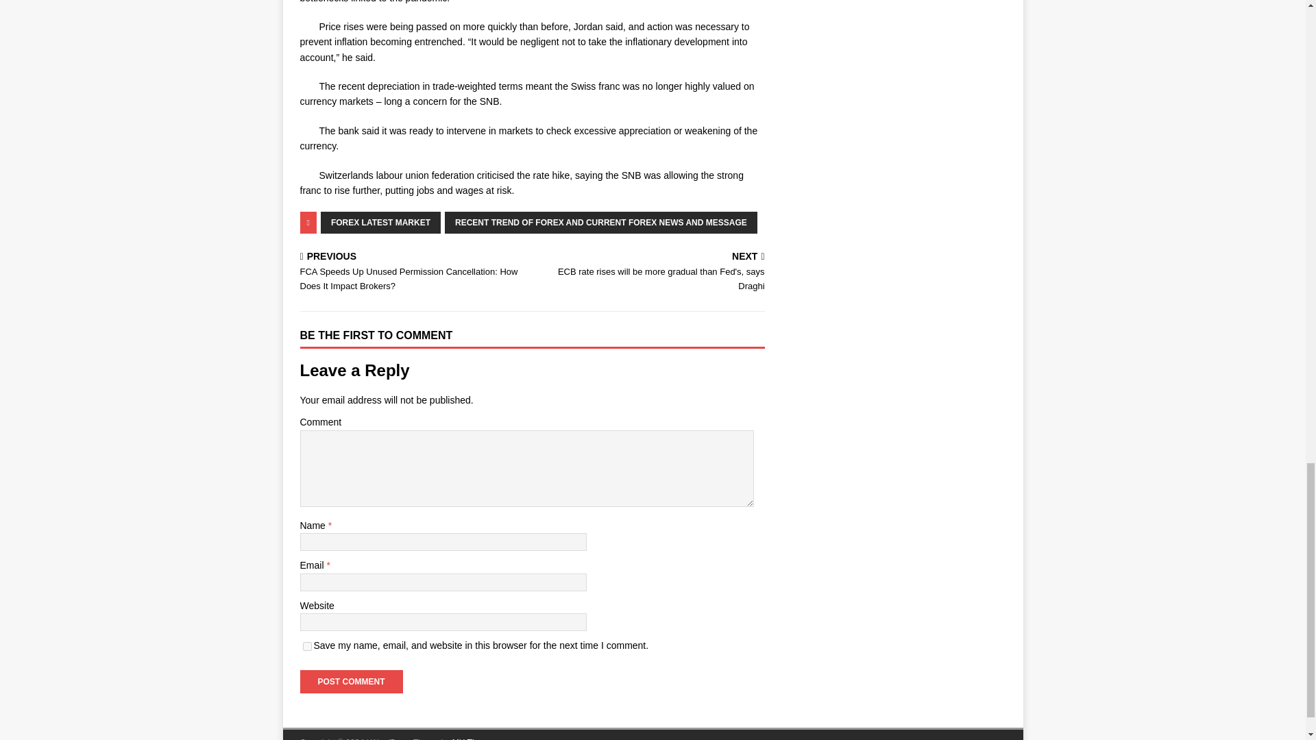  I want to click on Post Comment, so click(351, 681).